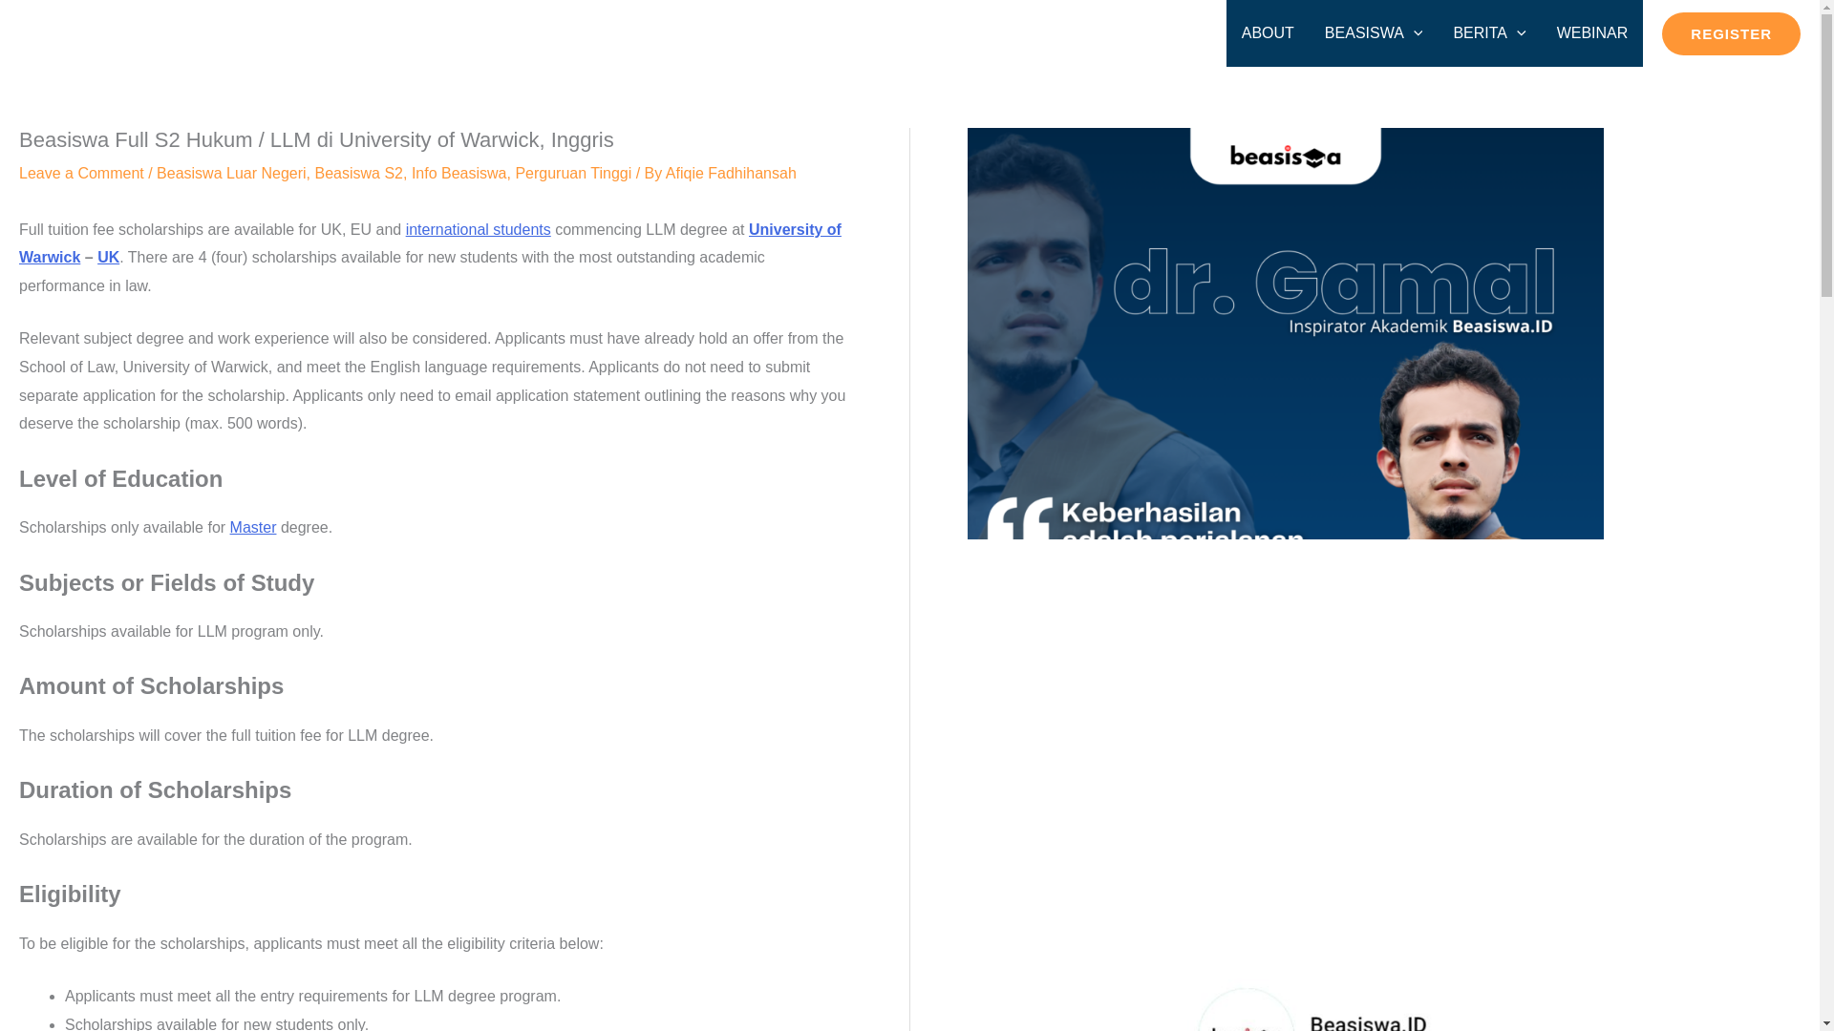 The height and width of the screenshot is (1031, 1834). Describe the element at coordinates (1374, 33) in the screenshot. I see `BEASISWA` at that location.